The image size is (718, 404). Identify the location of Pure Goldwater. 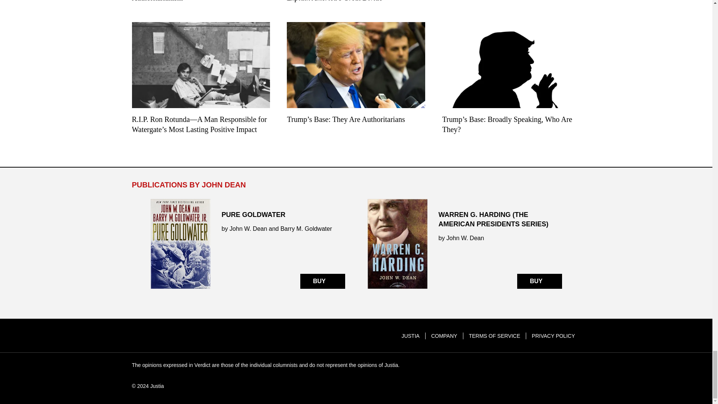
(247, 244).